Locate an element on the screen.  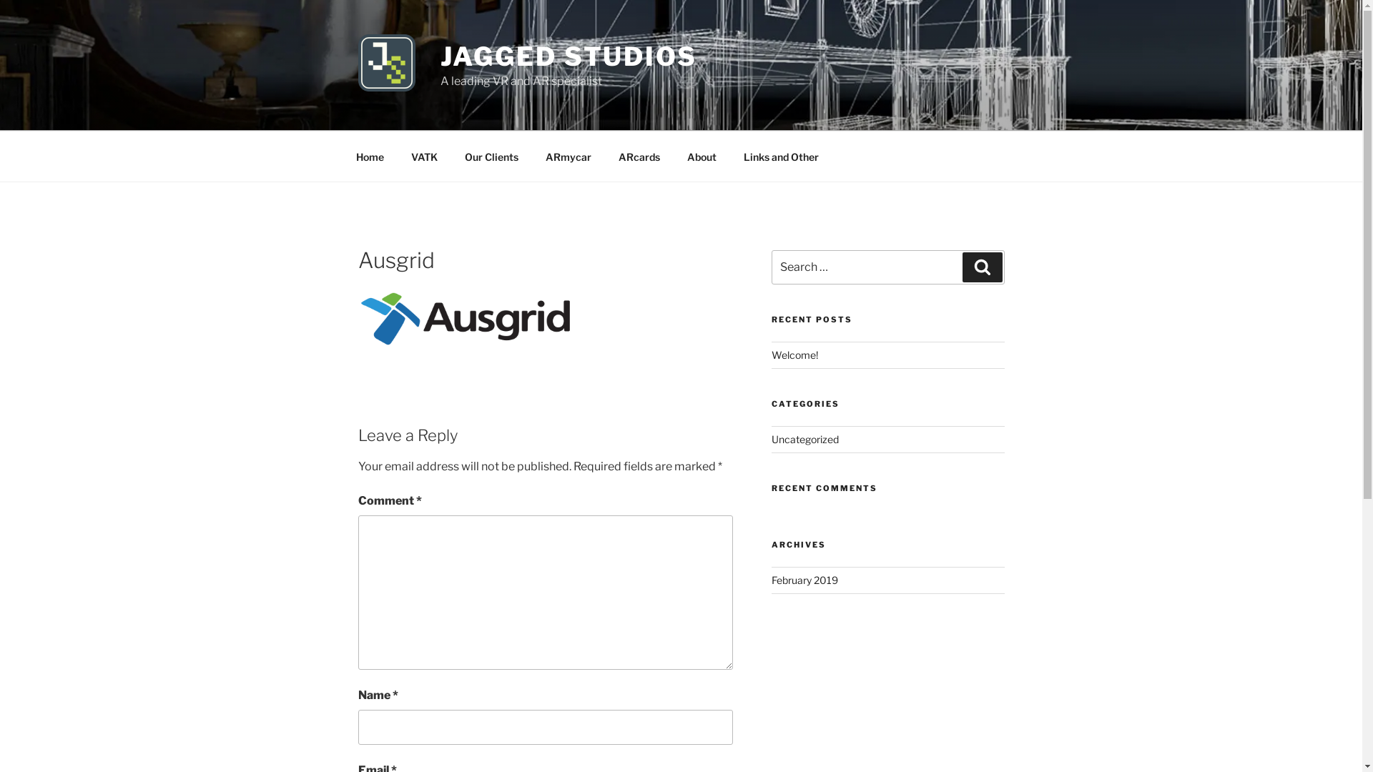
About is located at coordinates (702, 156).